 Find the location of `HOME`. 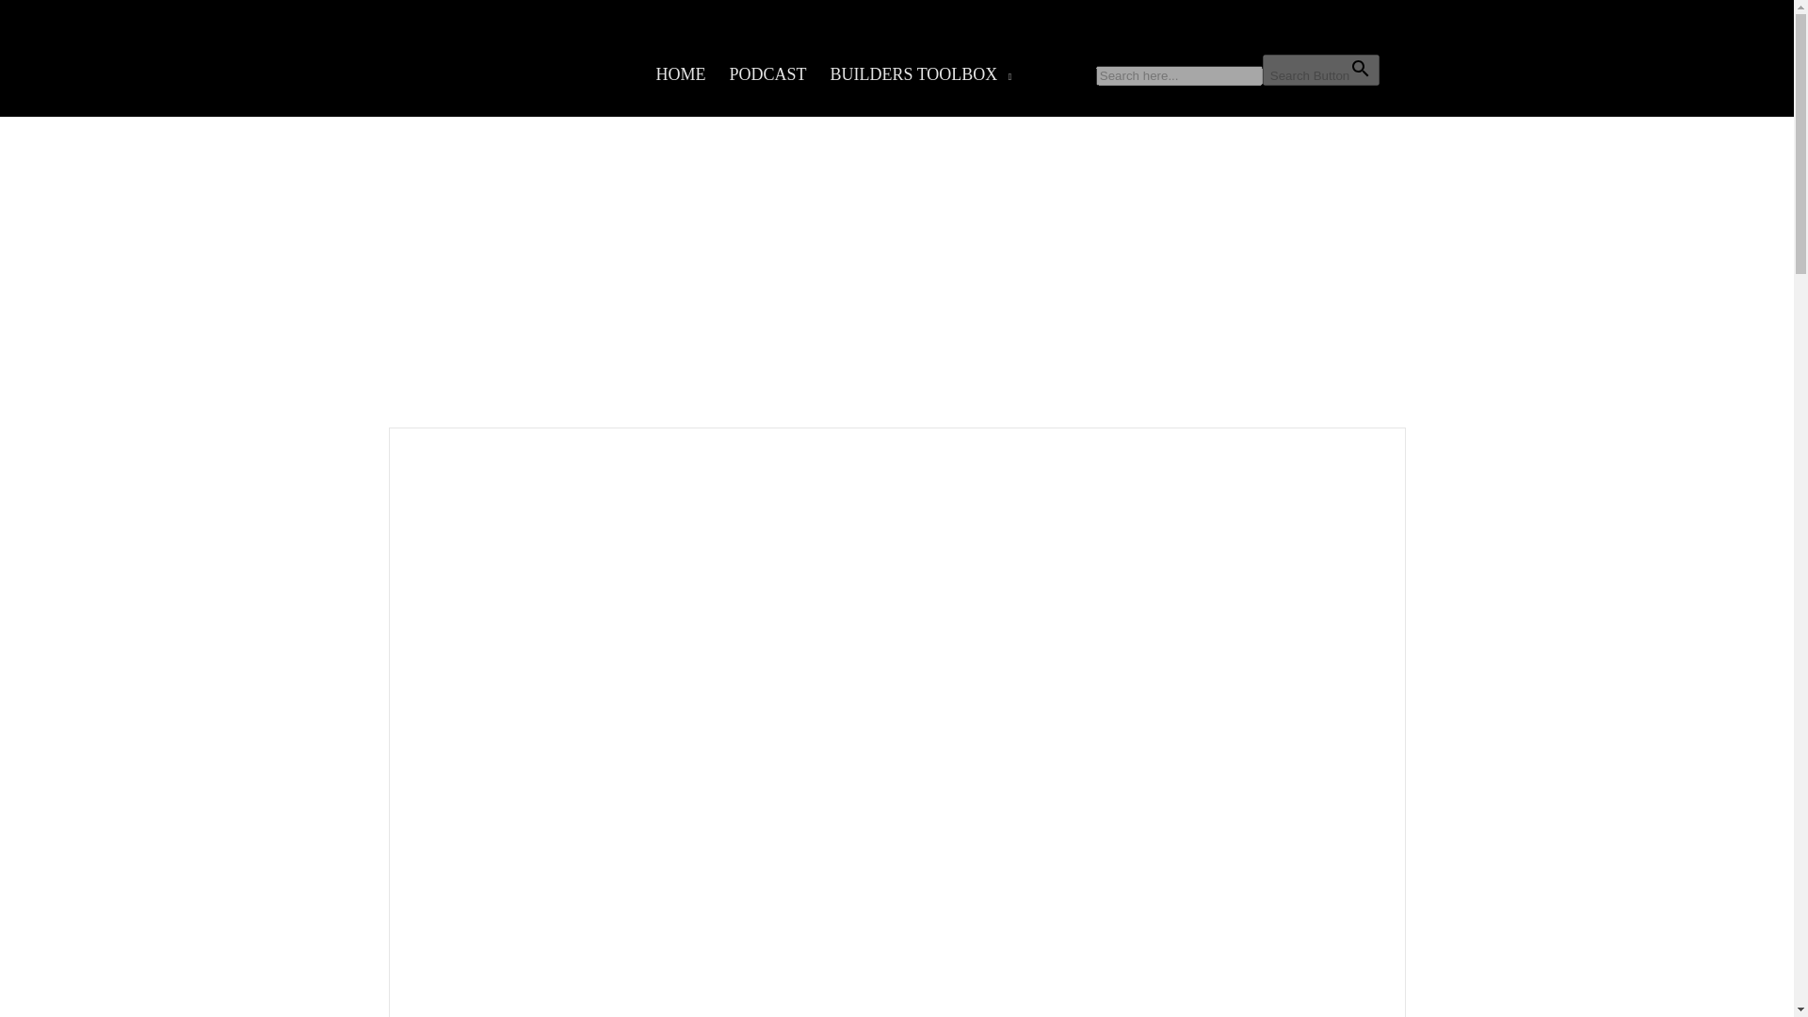

HOME is located at coordinates (680, 74).